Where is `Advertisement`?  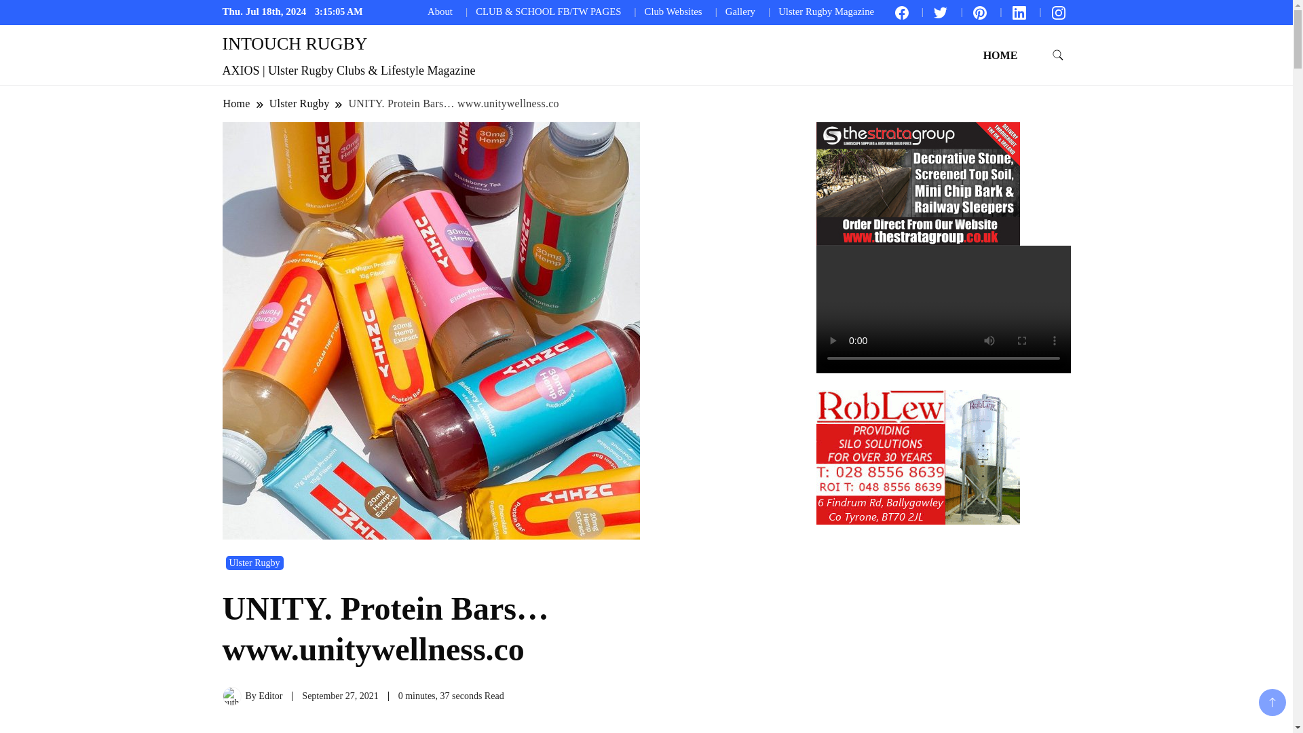 Advertisement is located at coordinates (917, 628).